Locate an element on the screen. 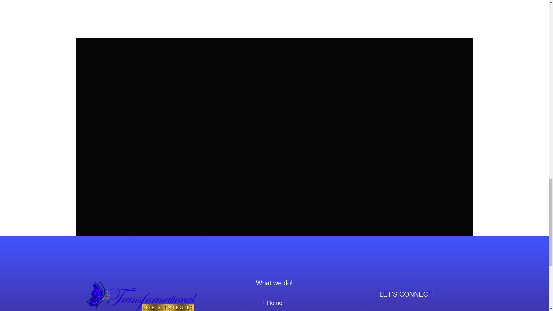 Image resolution: width=553 pixels, height=311 pixels. Lolita-Smith-200-Logo-gold-lettering-all-font-layers is located at coordinates (142, 295).